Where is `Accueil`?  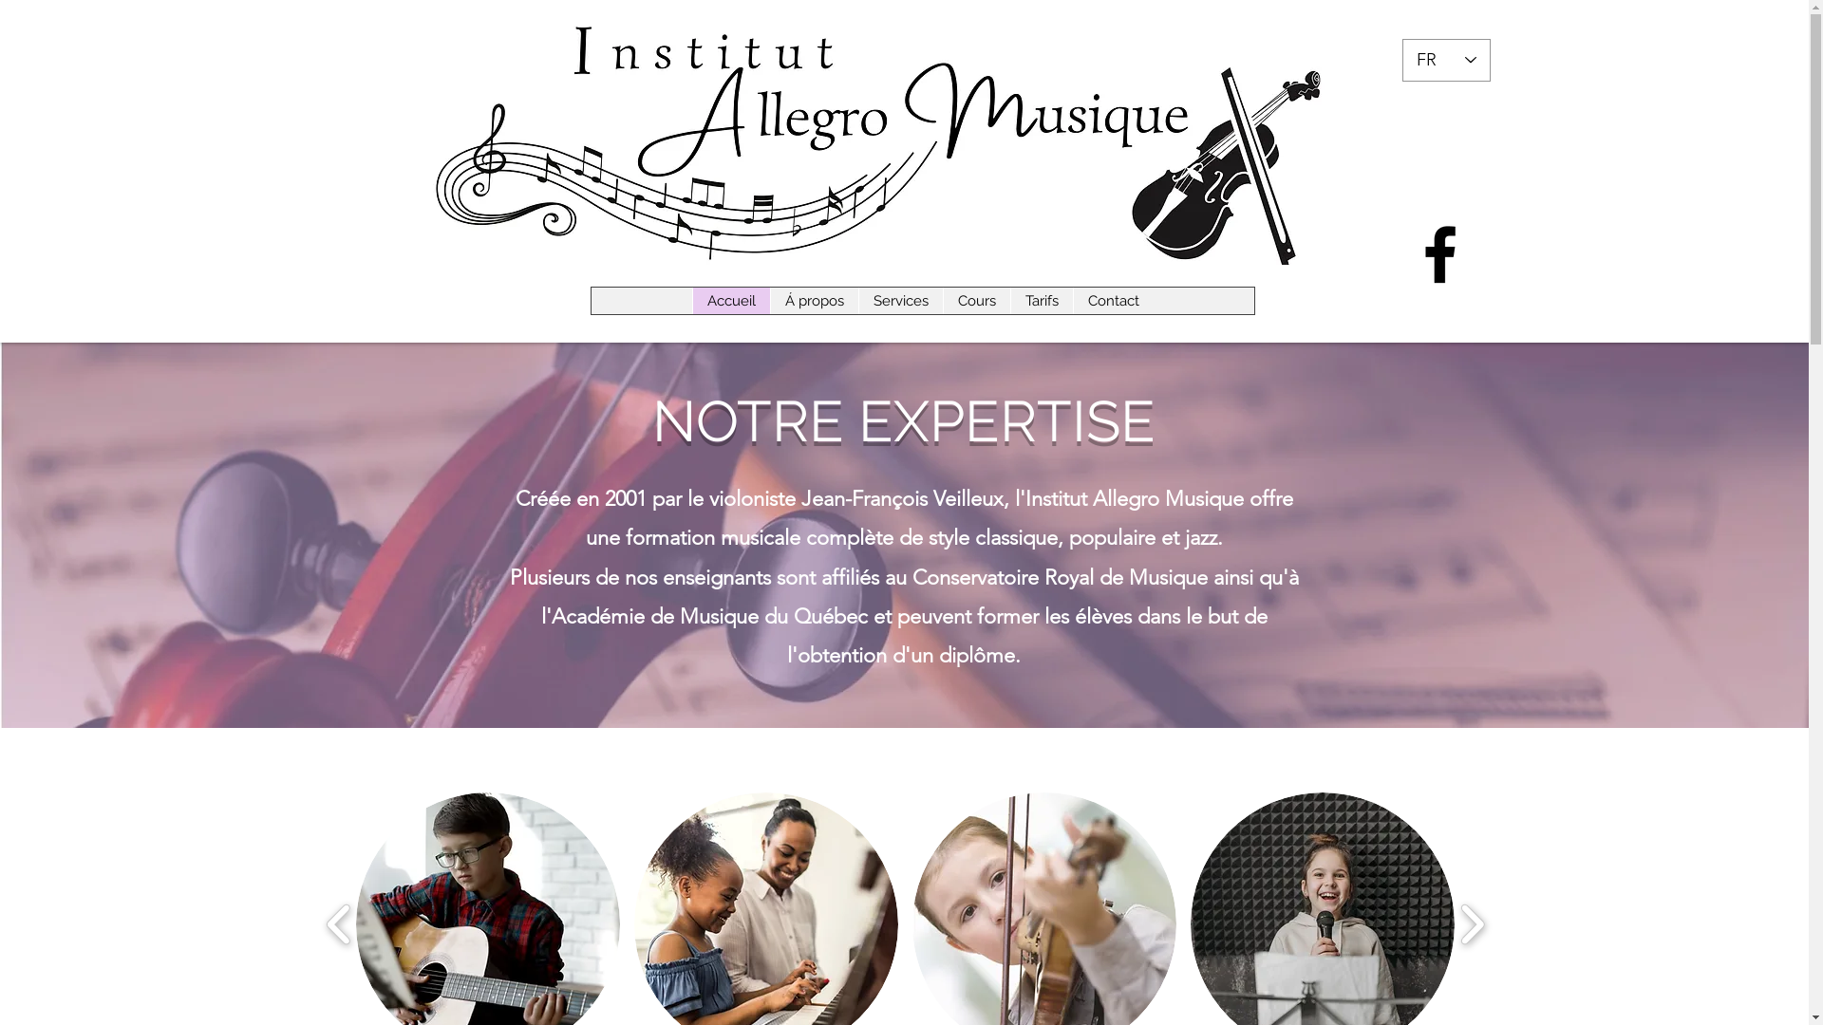 Accueil is located at coordinates (730, 301).